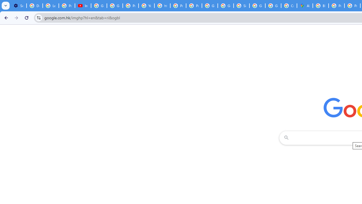  I want to click on Privacy Help Center - Policies Help, so click(178, 6).